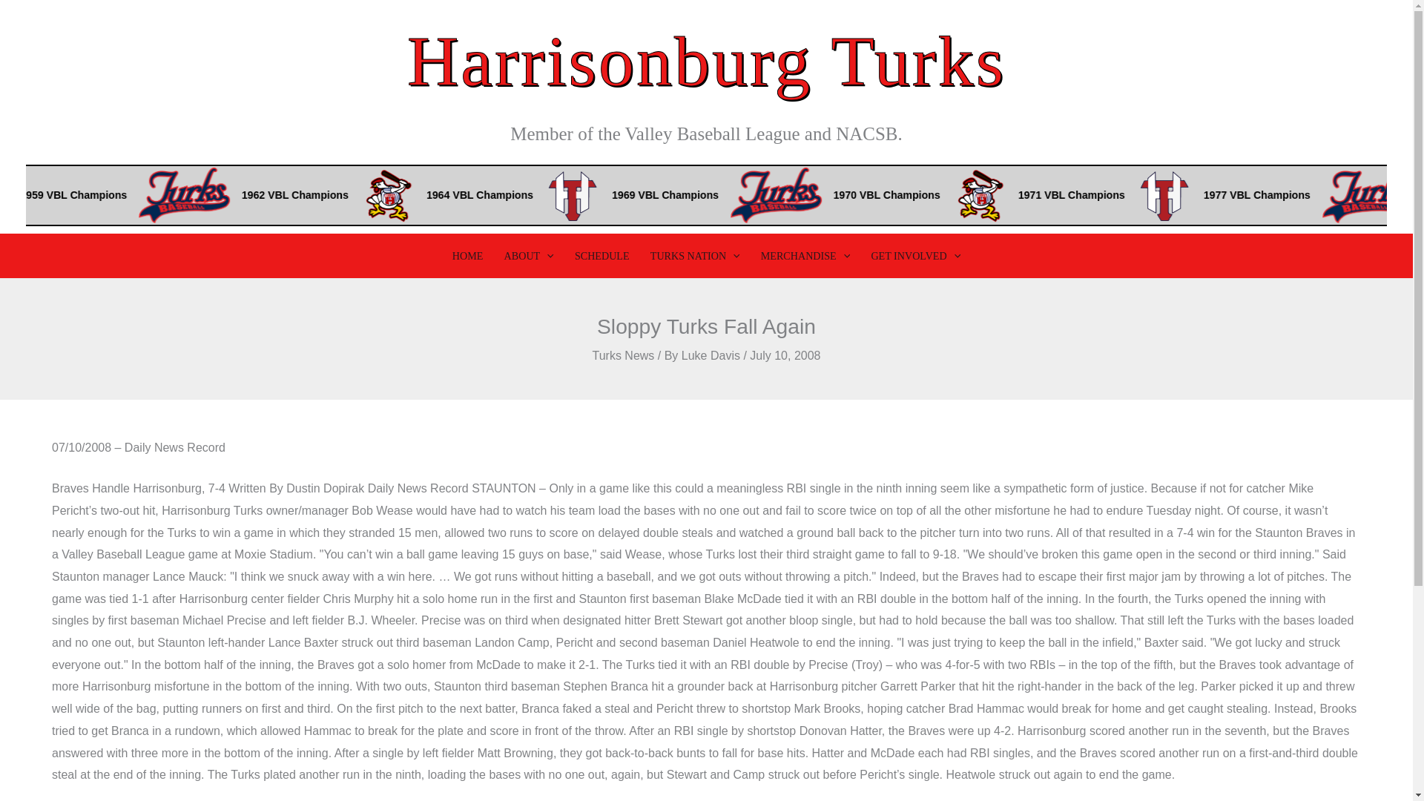 The width and height of the screenshot is (1424, 801). What do you see at coordinates (63, 195) in the screenshot?
I see `1958 VBL Champions` at bounding box center [63, 195].